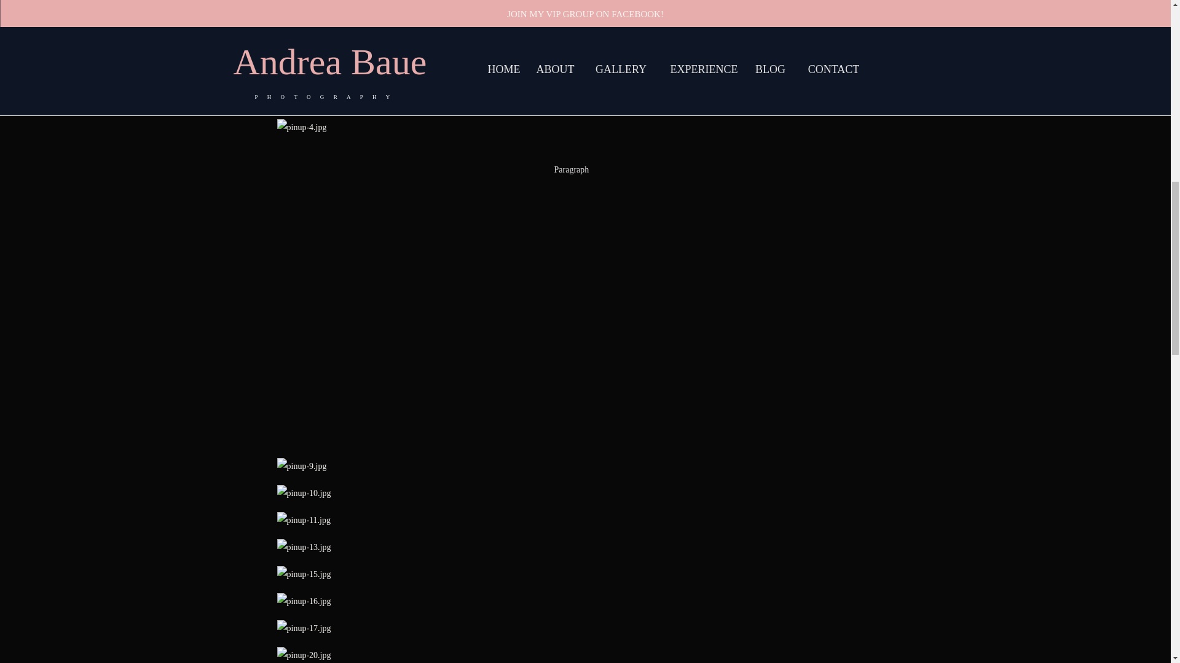 This screenshot has width=1180, height=663. What do you see at coordinates (296, 74) in the screenshot?
I see `Contact me` at bounding box center [296, 74].